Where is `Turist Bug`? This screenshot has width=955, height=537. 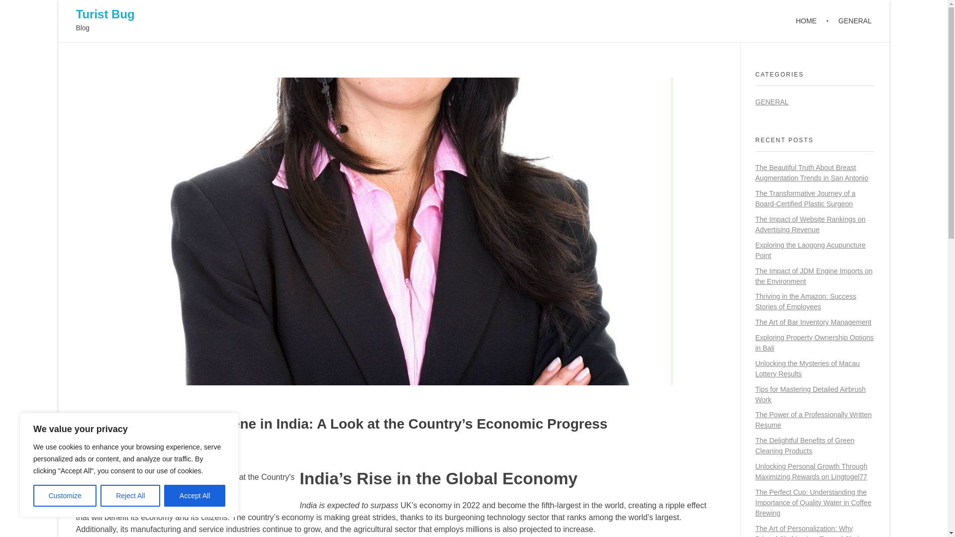 Turist Bug is located at coordinates (104, 14).